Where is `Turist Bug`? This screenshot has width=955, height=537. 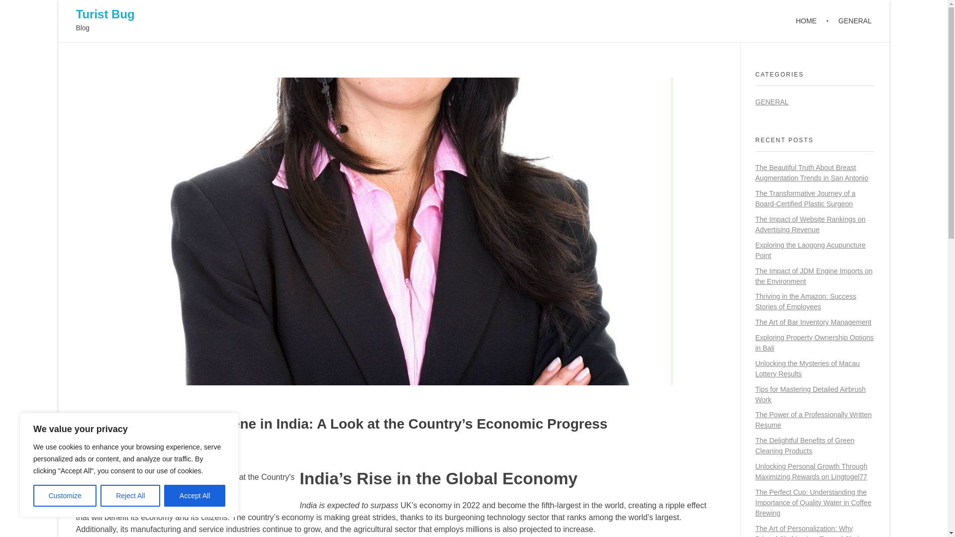 Turist Bug is located at coordinates (104, 14).